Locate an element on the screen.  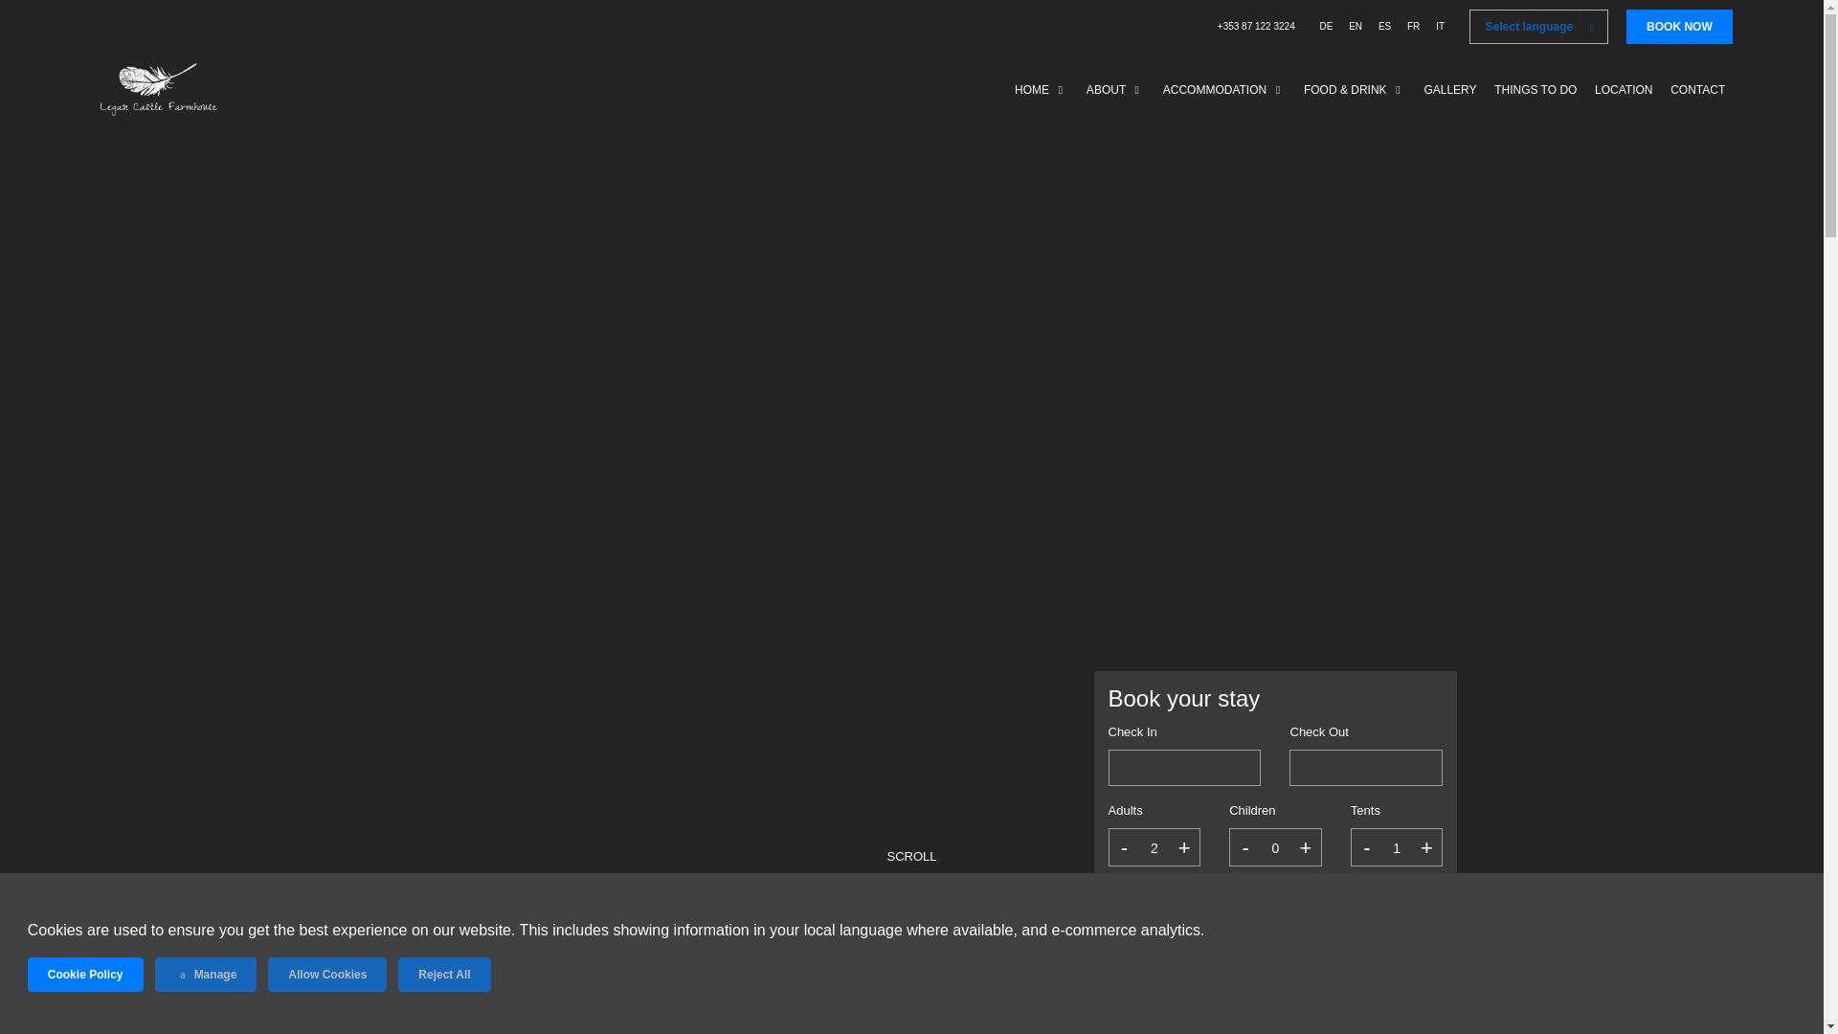
CONTACT is located at coordinates (1698, 88).